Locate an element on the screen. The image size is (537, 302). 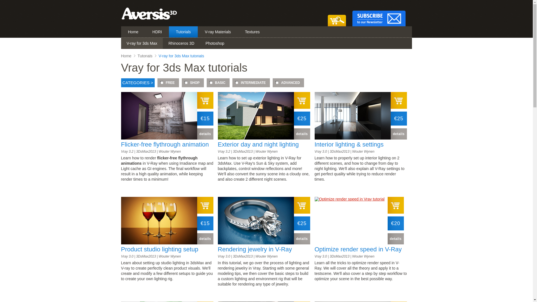
details is located at coordinates (302, 134).